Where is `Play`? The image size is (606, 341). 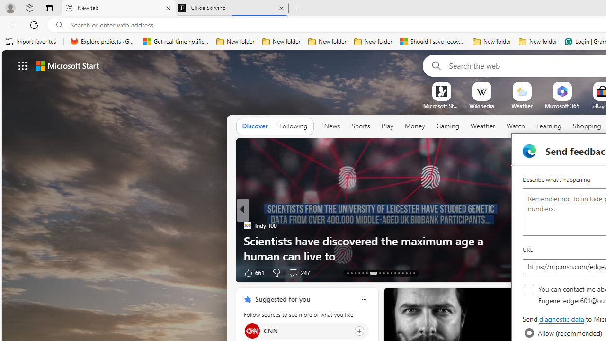 Play is located at coordinates (387, 126).